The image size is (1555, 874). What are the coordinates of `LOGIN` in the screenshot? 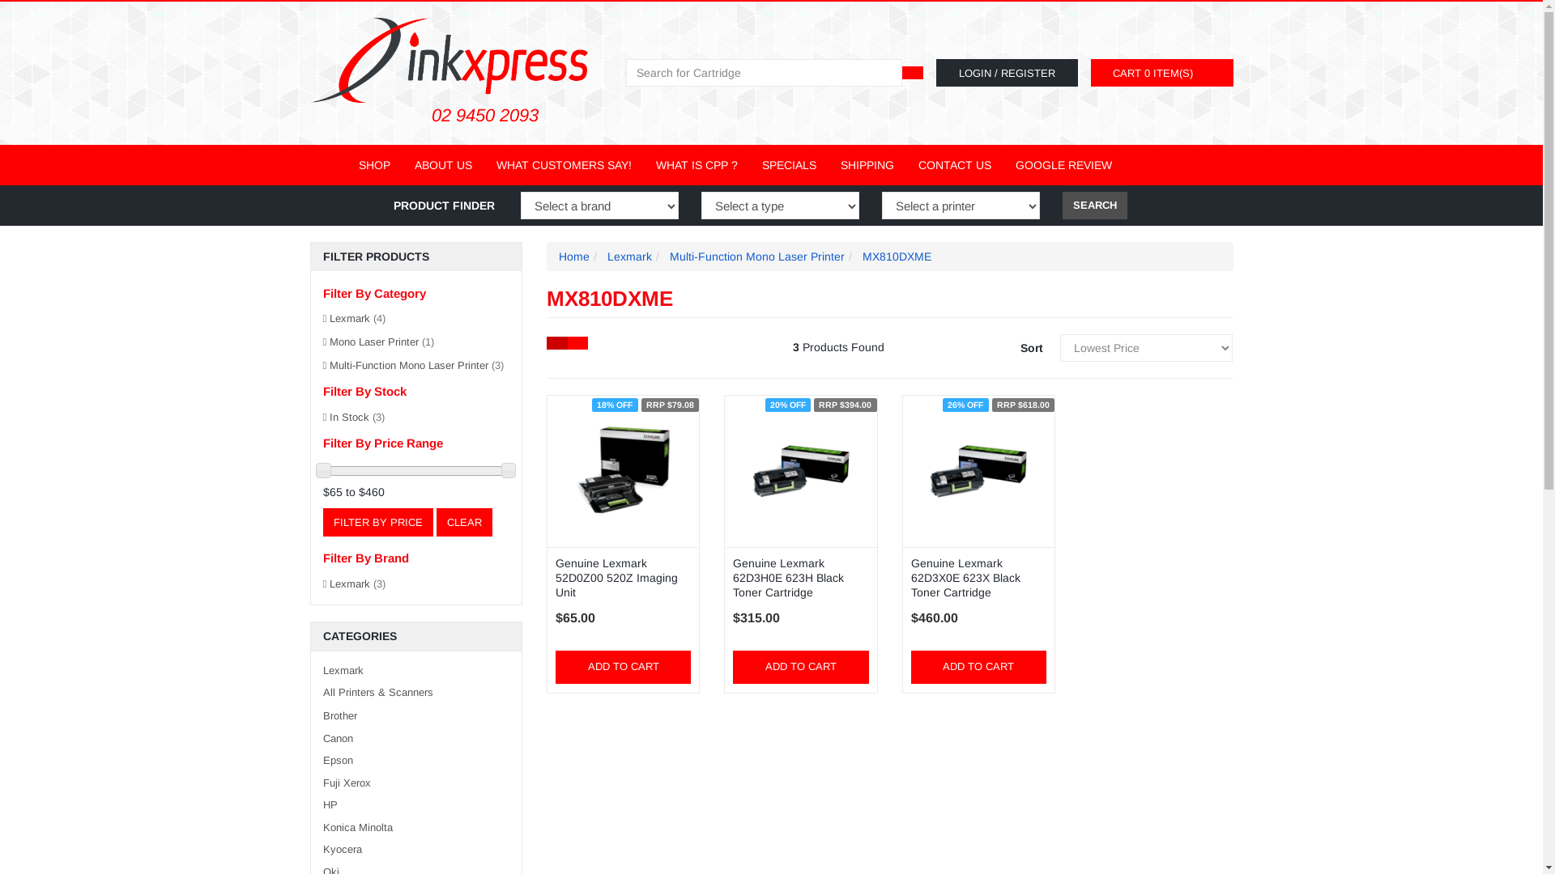 It's located at (975, 70).